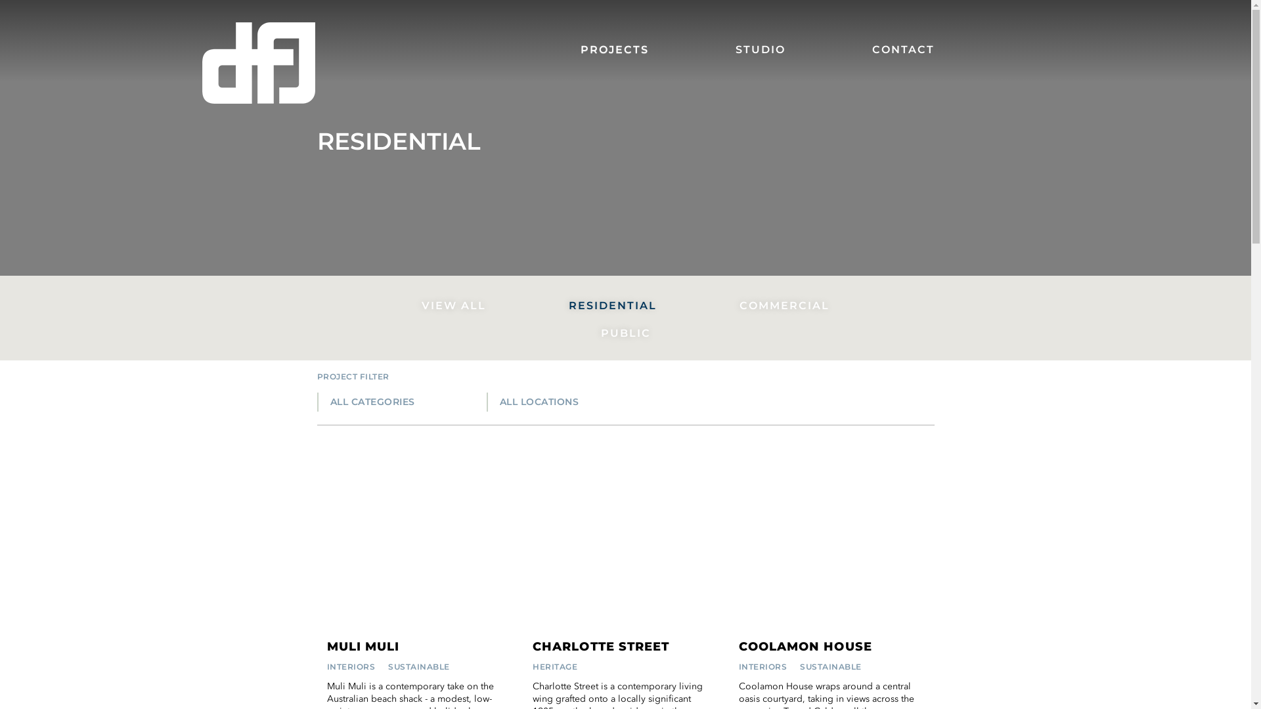  Describe the element at coordinates (831, 667) in the screenshot. I see `SUSTAINABLE` at that location.